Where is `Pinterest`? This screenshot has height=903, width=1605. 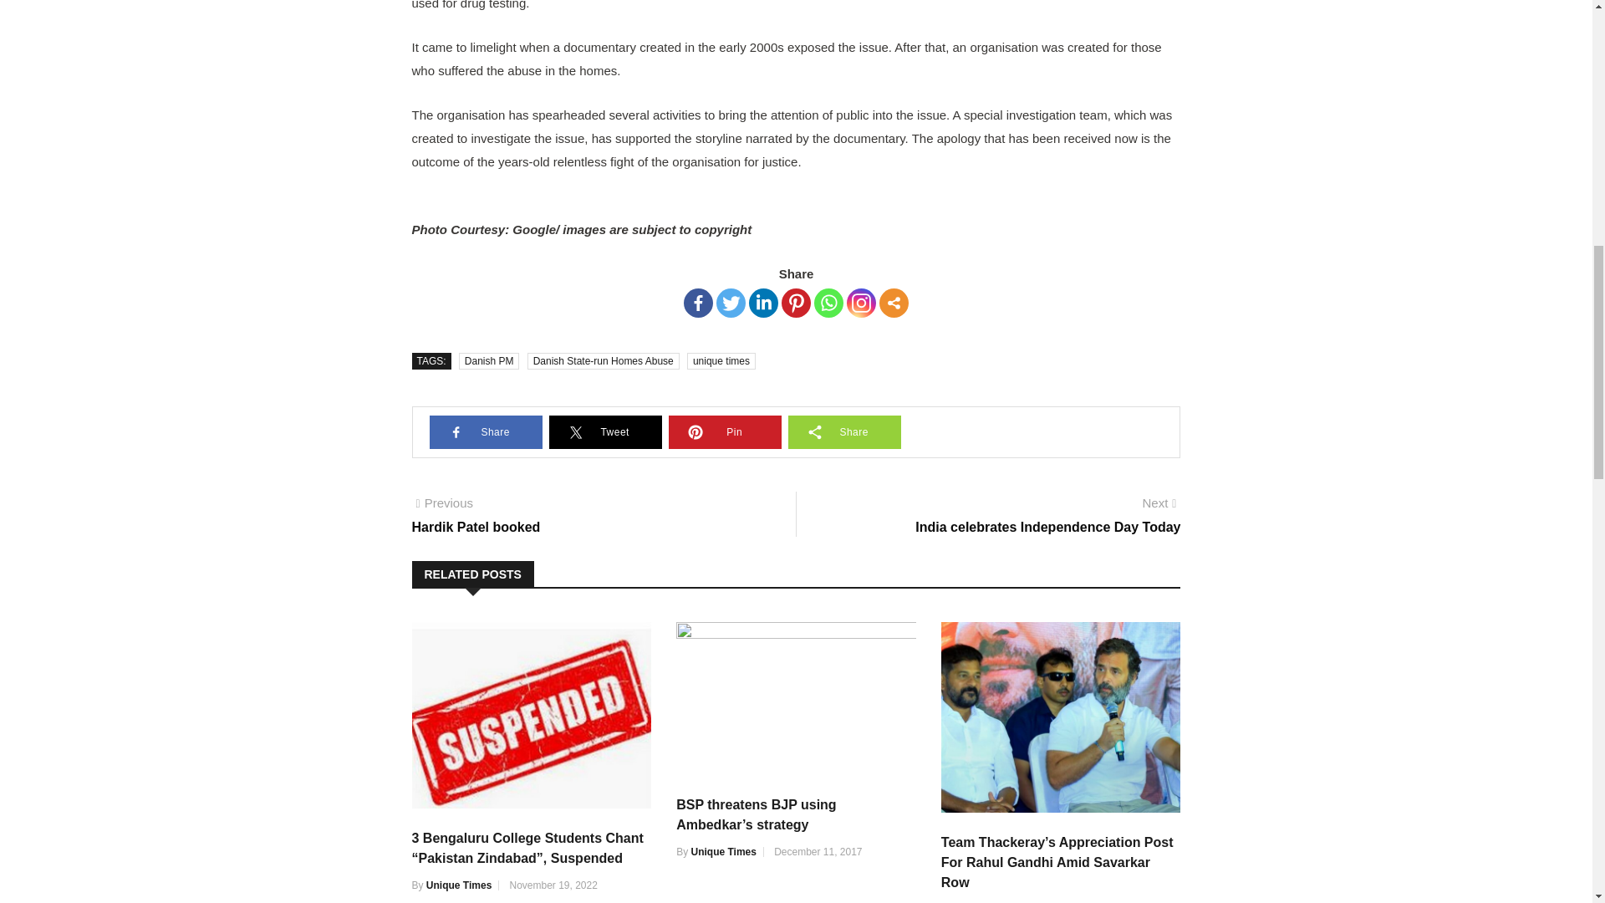 Pinterest is located at coordinates (796, 303).